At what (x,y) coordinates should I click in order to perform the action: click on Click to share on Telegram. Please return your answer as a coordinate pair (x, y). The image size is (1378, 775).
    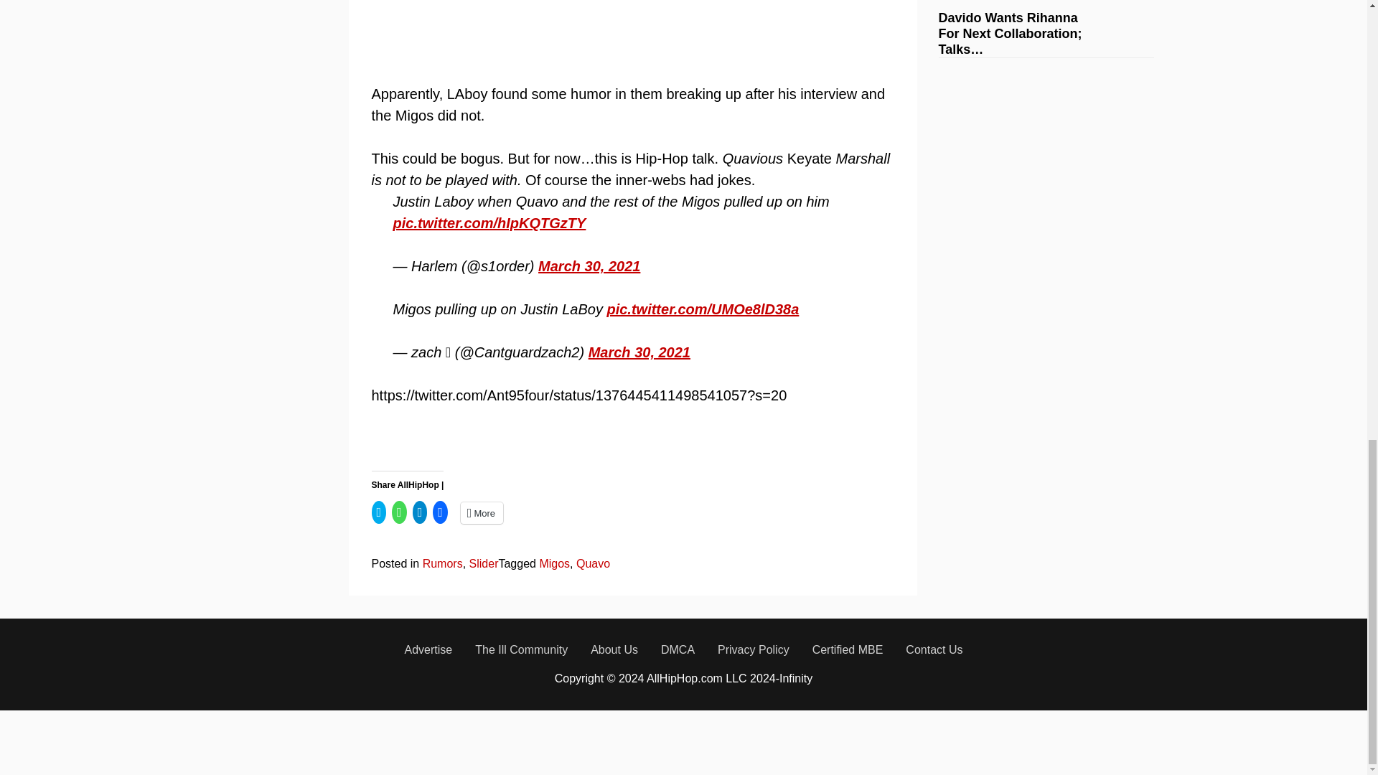
    Looking at the image, I should click on (419, 512).